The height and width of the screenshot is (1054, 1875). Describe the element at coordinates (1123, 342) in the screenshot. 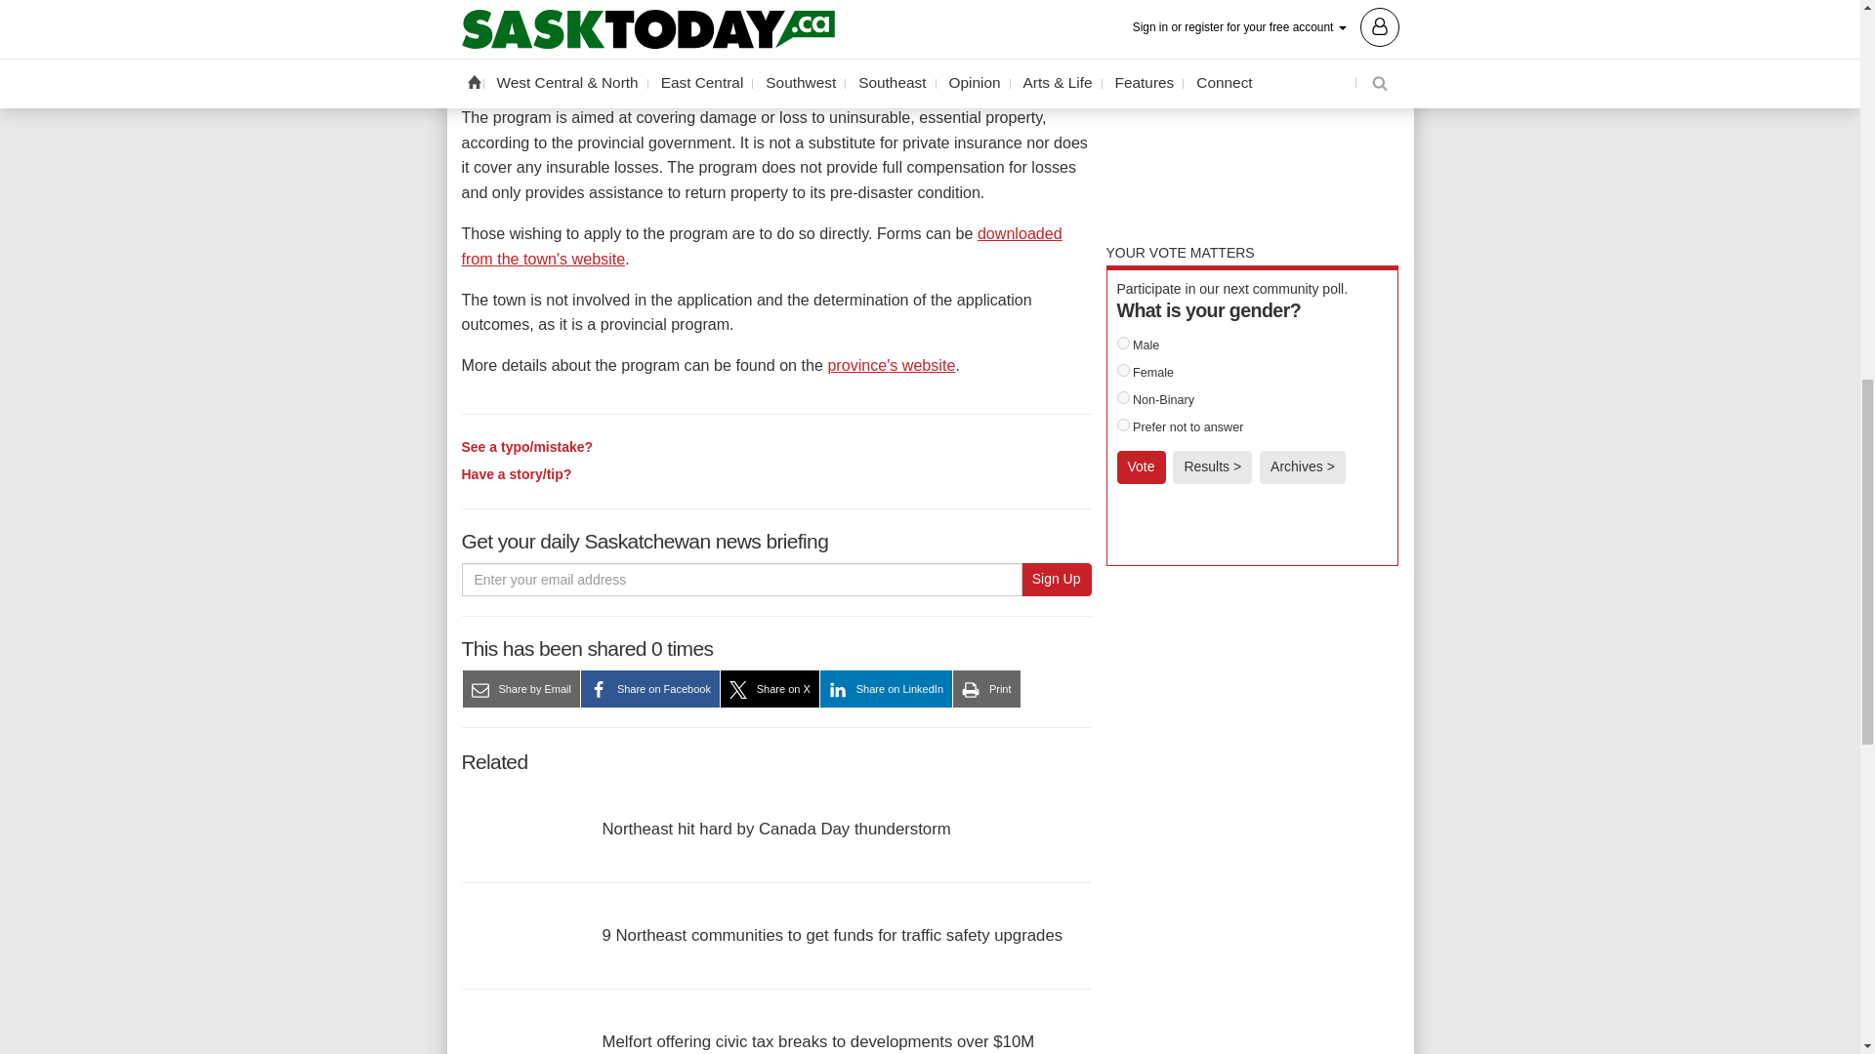

I see `116706` at that location.